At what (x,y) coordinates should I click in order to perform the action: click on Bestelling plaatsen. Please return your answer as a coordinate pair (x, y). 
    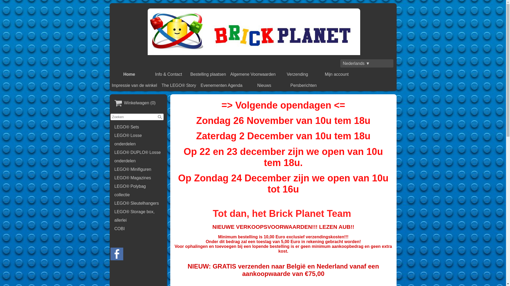
    Looking at the image, I should click on (208, 74).